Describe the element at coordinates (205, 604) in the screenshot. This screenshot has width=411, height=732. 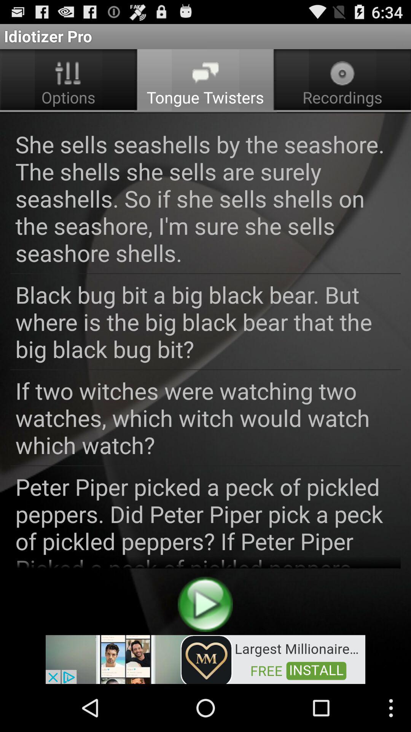
I see `go to next` at that location.